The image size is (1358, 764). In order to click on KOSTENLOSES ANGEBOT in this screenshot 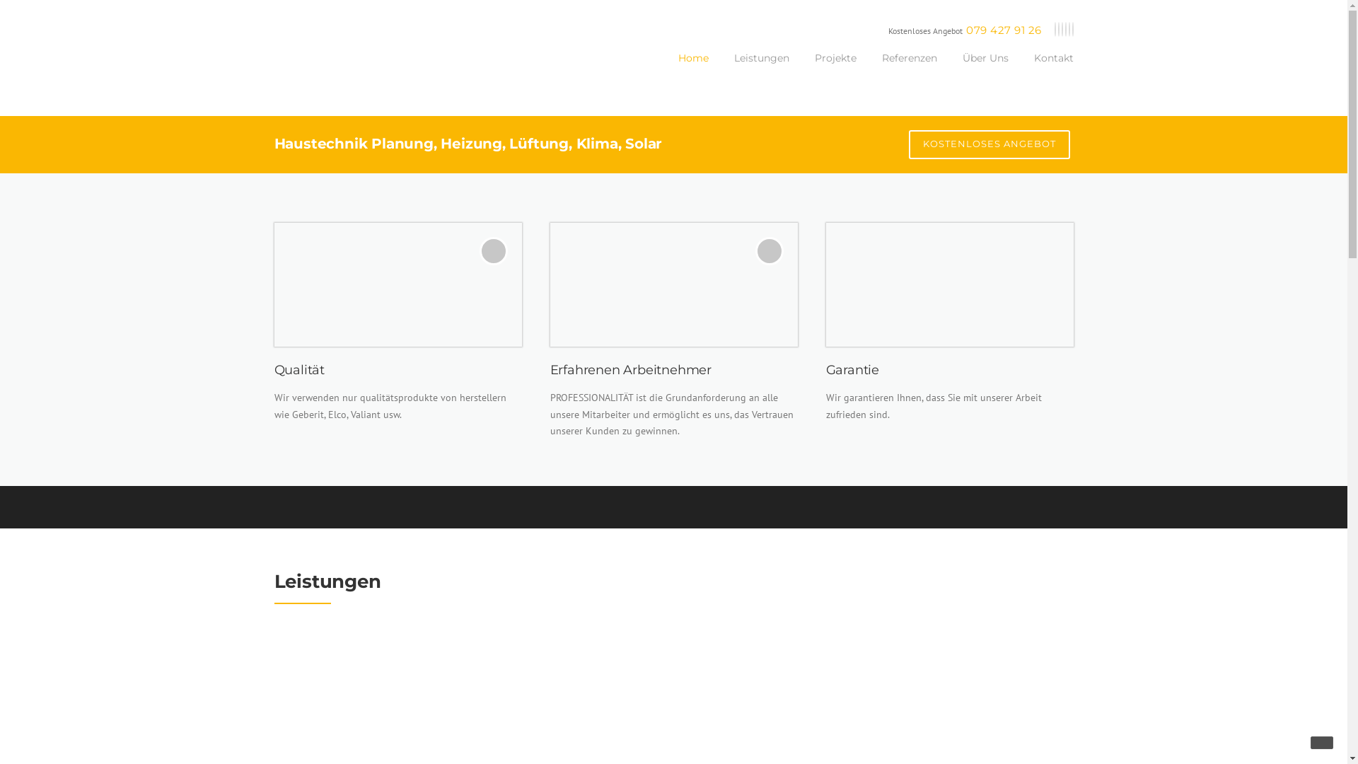, I will do `click(989, 144)`.